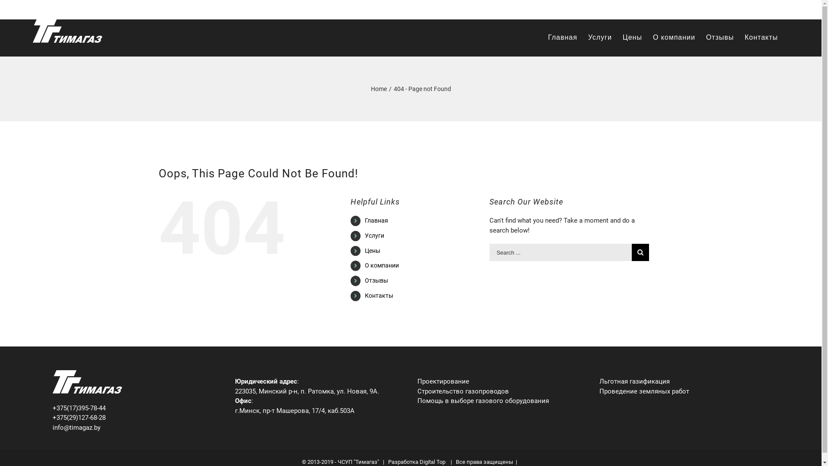 The image size is (828, 466). I want to click on info@timagaz.by, so click(766, 9).